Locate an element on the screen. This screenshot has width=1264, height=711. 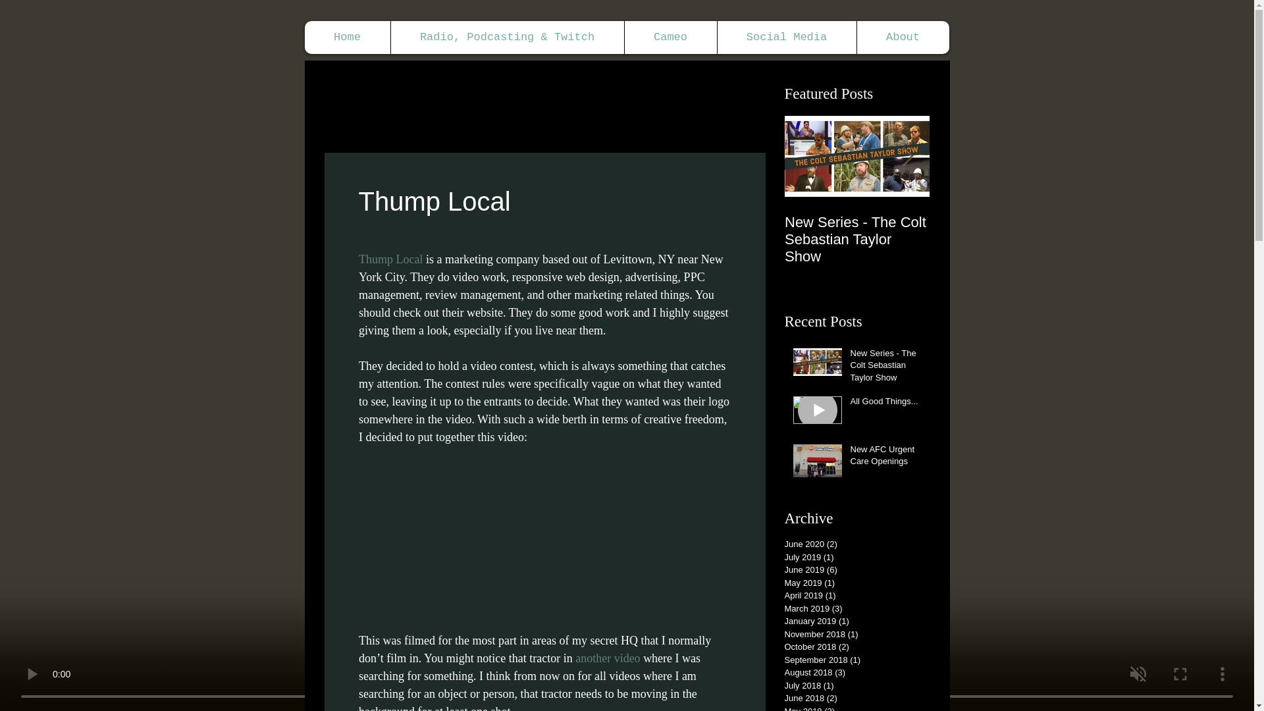
another video is located at coordinates (607, 658).